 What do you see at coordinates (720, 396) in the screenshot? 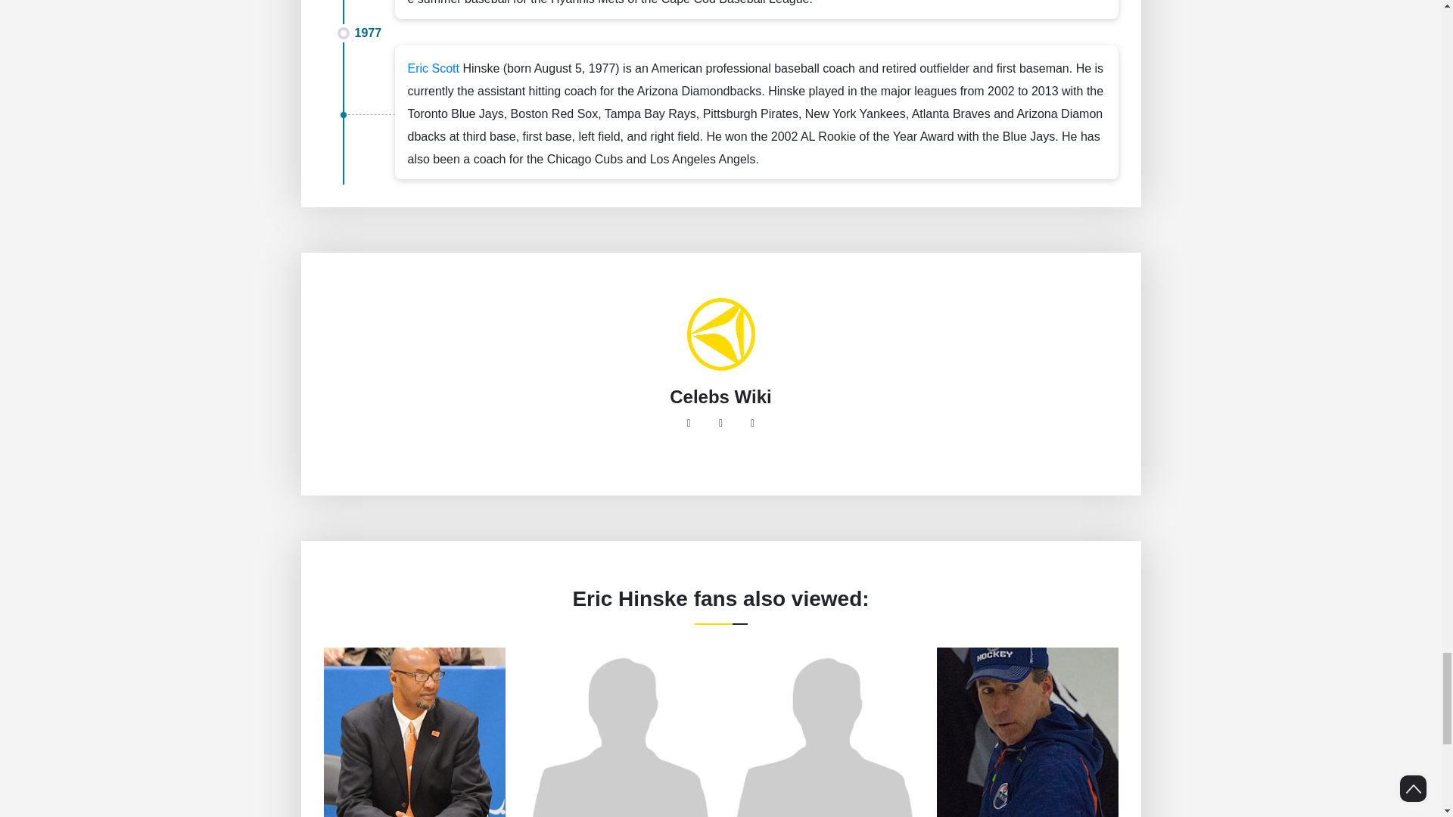
I see `Celebs Wiki` at bounding box center [720, 396].